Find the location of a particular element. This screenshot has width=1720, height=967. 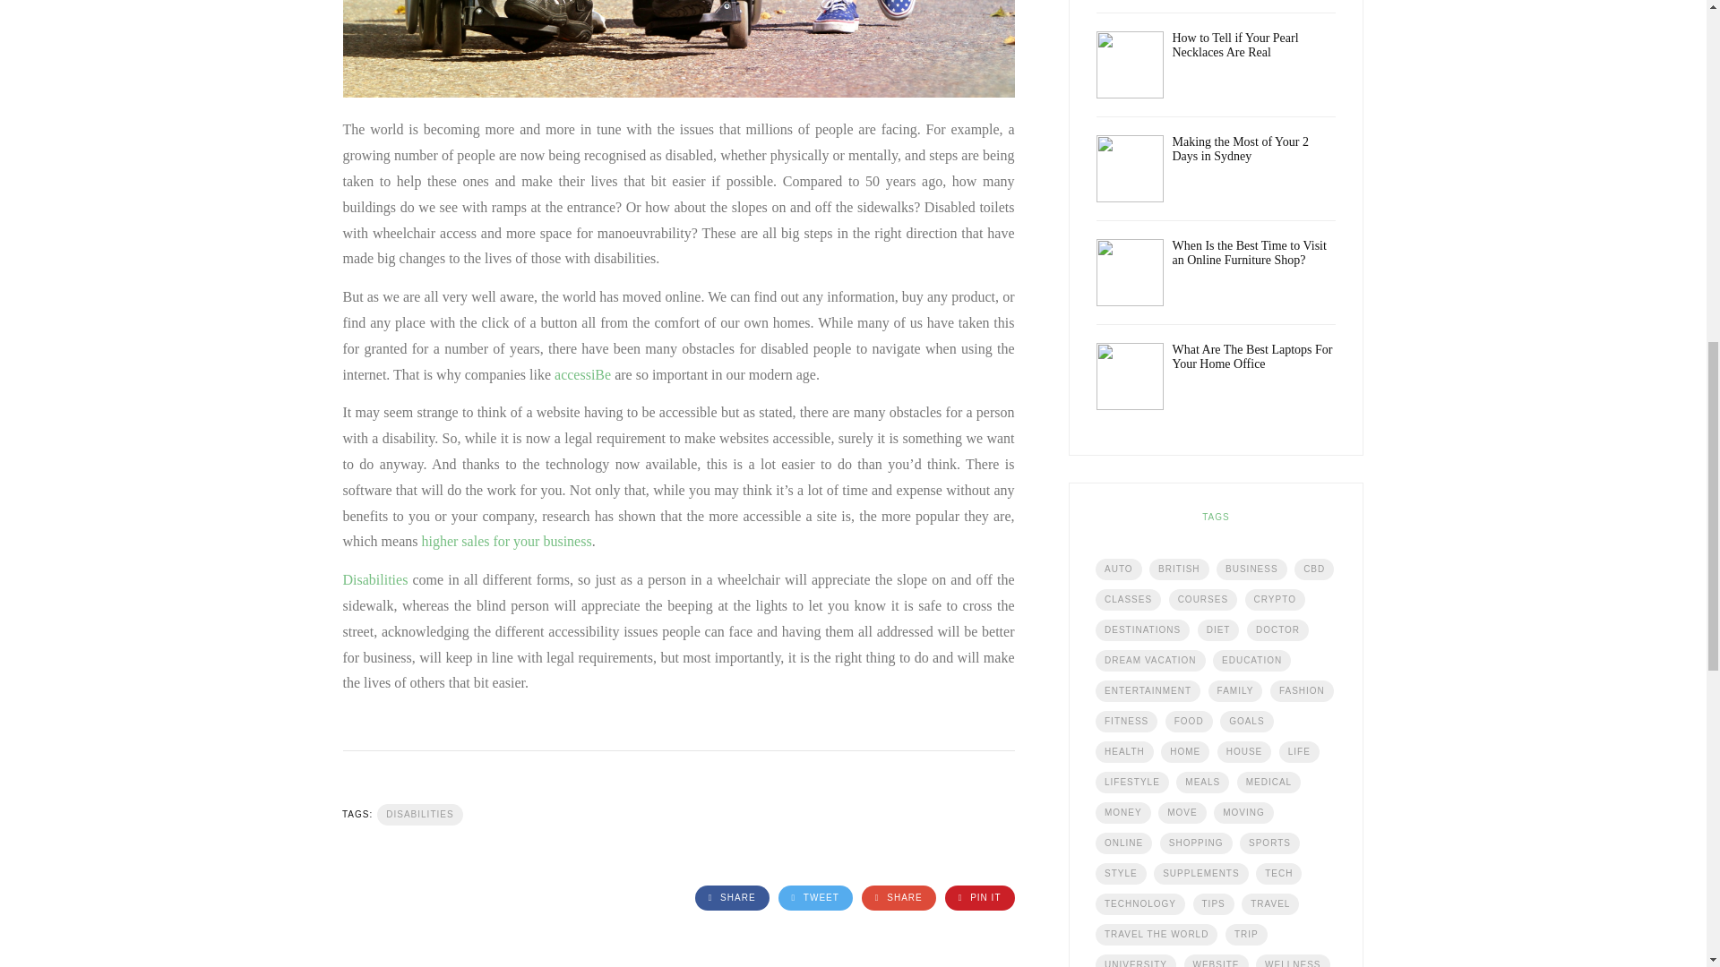

TWEET is located at coordinates (815, 898).